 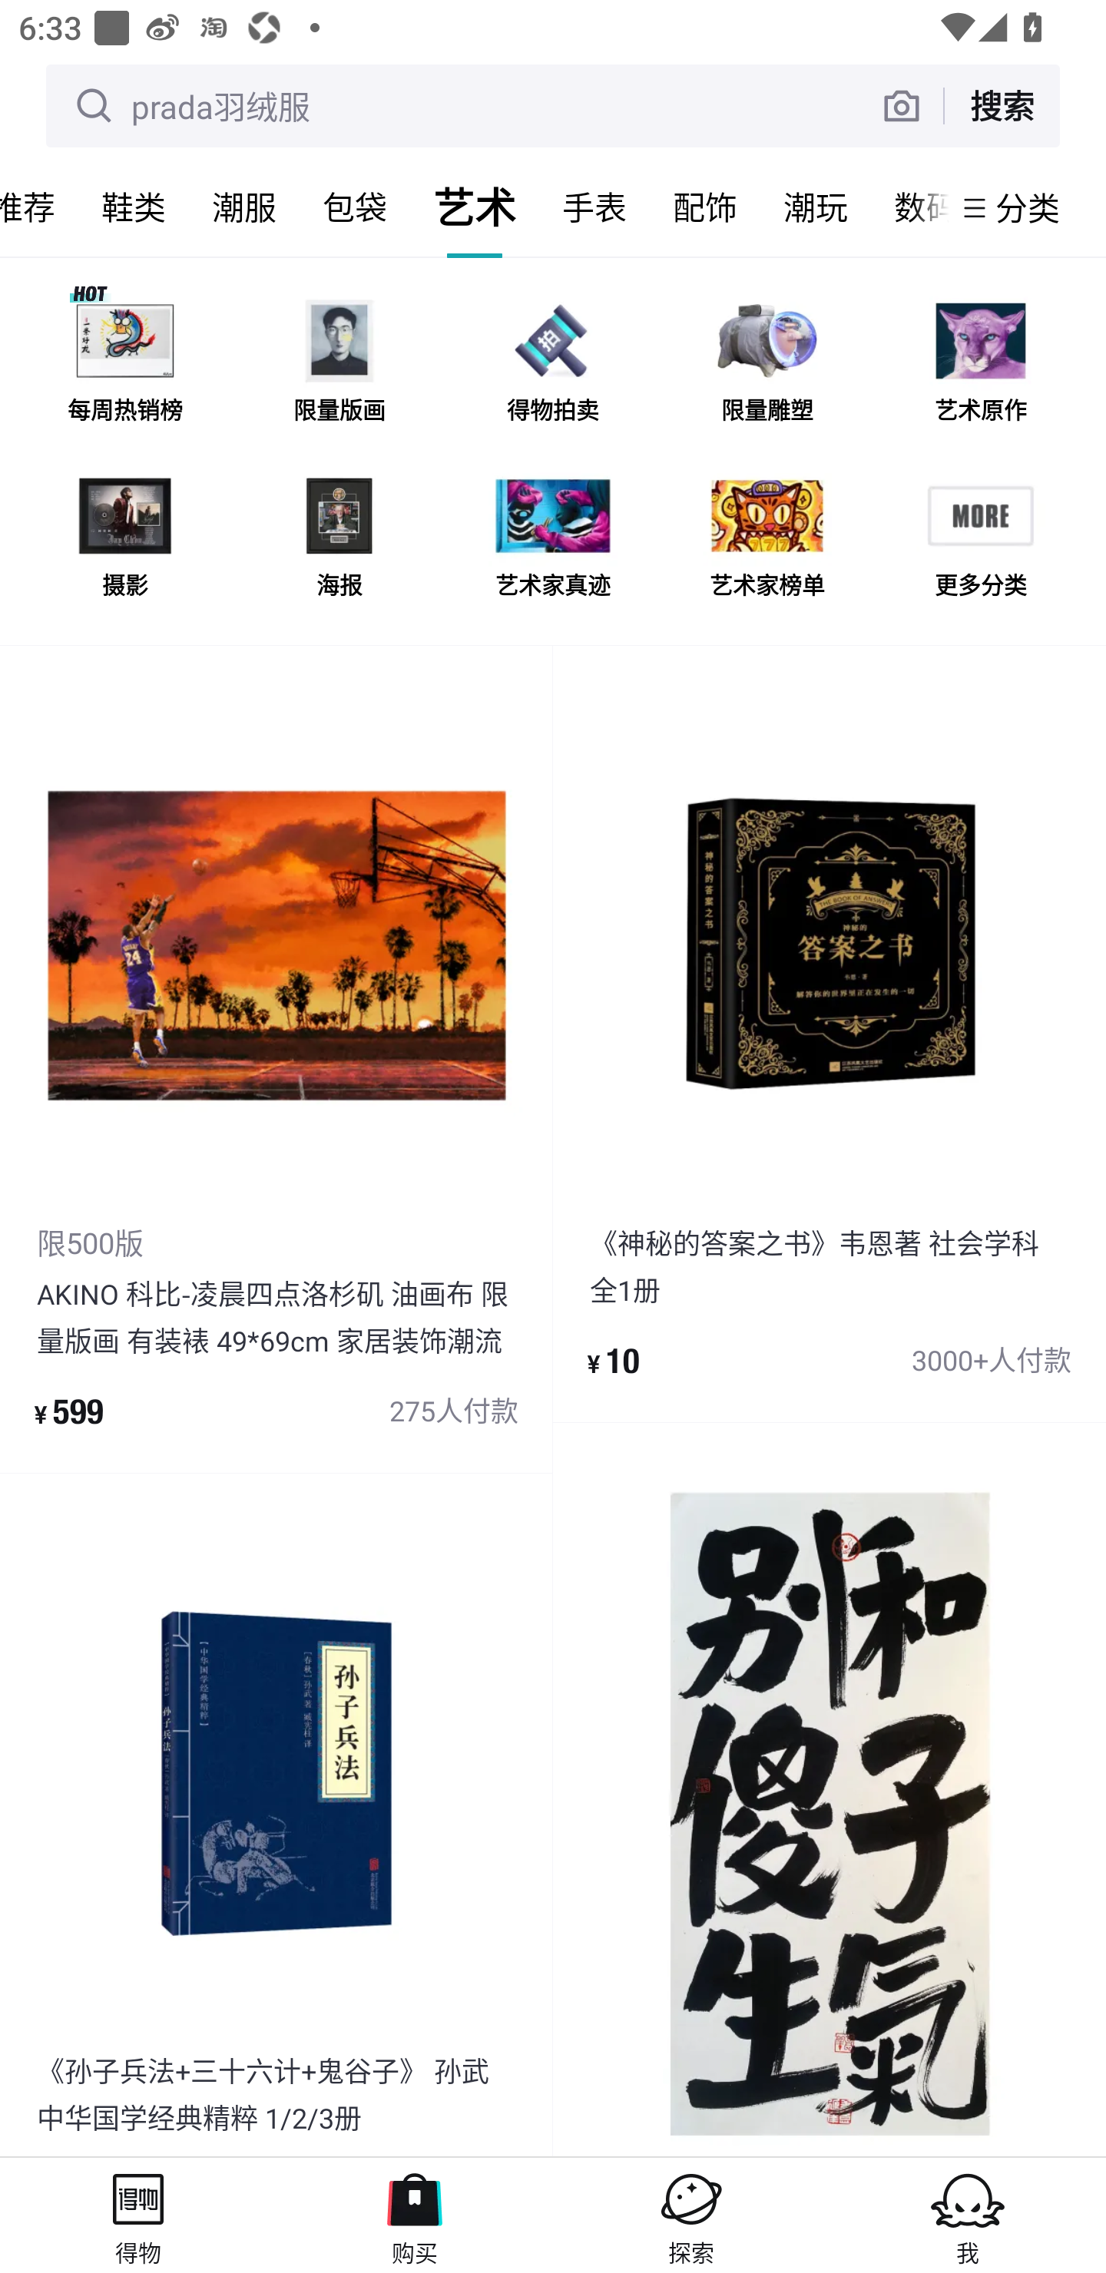 What do you see at coordinates (1002, 105) in the screenshot?
I see `搜索` at bounding box center [1002, 105].